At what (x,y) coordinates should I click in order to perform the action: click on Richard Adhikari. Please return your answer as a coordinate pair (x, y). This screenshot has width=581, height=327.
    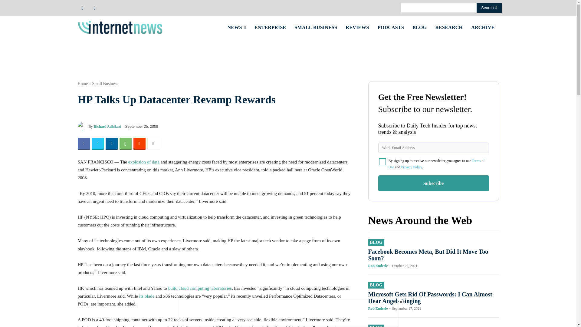
    Looking at the image, I should click on (83, 127).